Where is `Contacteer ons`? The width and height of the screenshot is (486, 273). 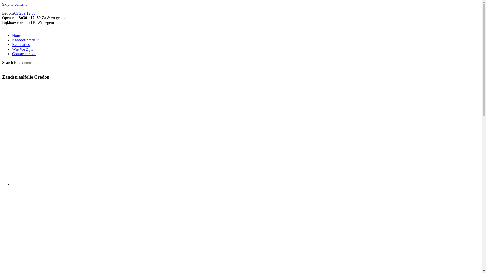 Contacteer ons is located at coordinates (24, 54).